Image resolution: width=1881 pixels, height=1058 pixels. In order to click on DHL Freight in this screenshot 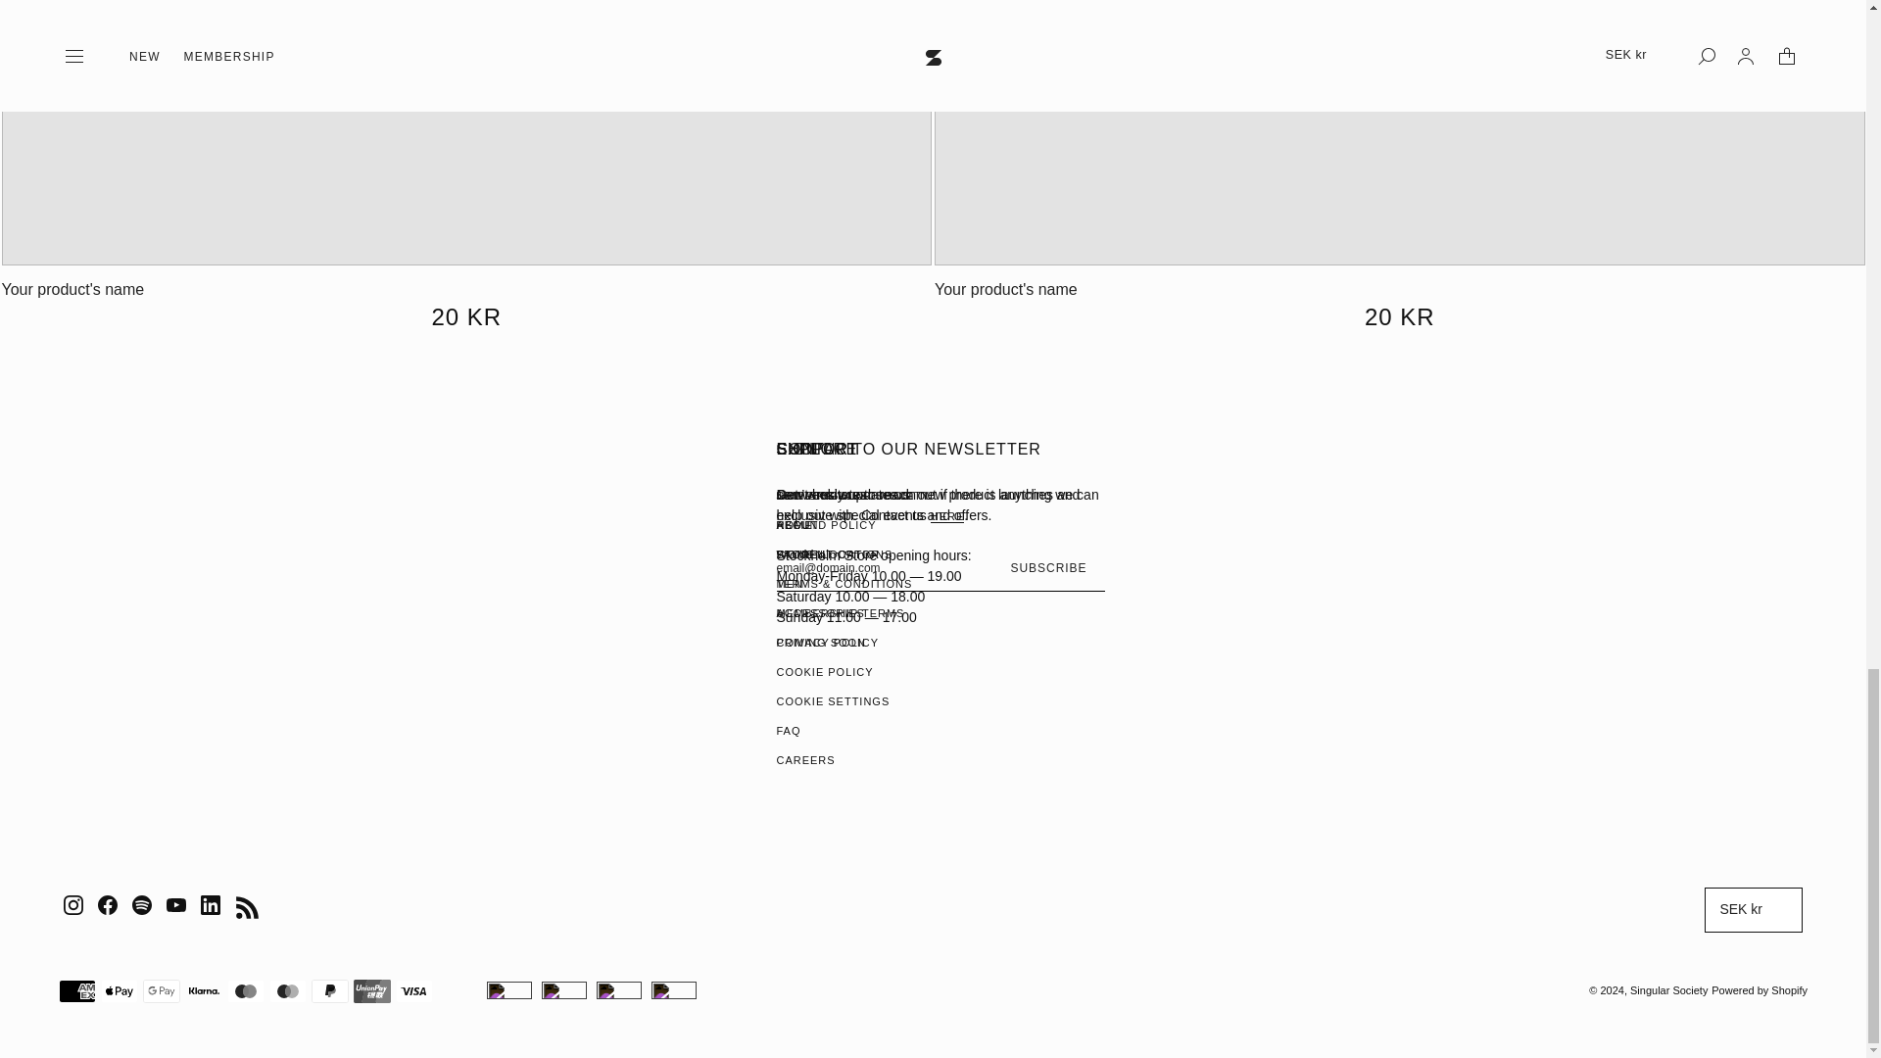, I will do `click(619, 989)`.